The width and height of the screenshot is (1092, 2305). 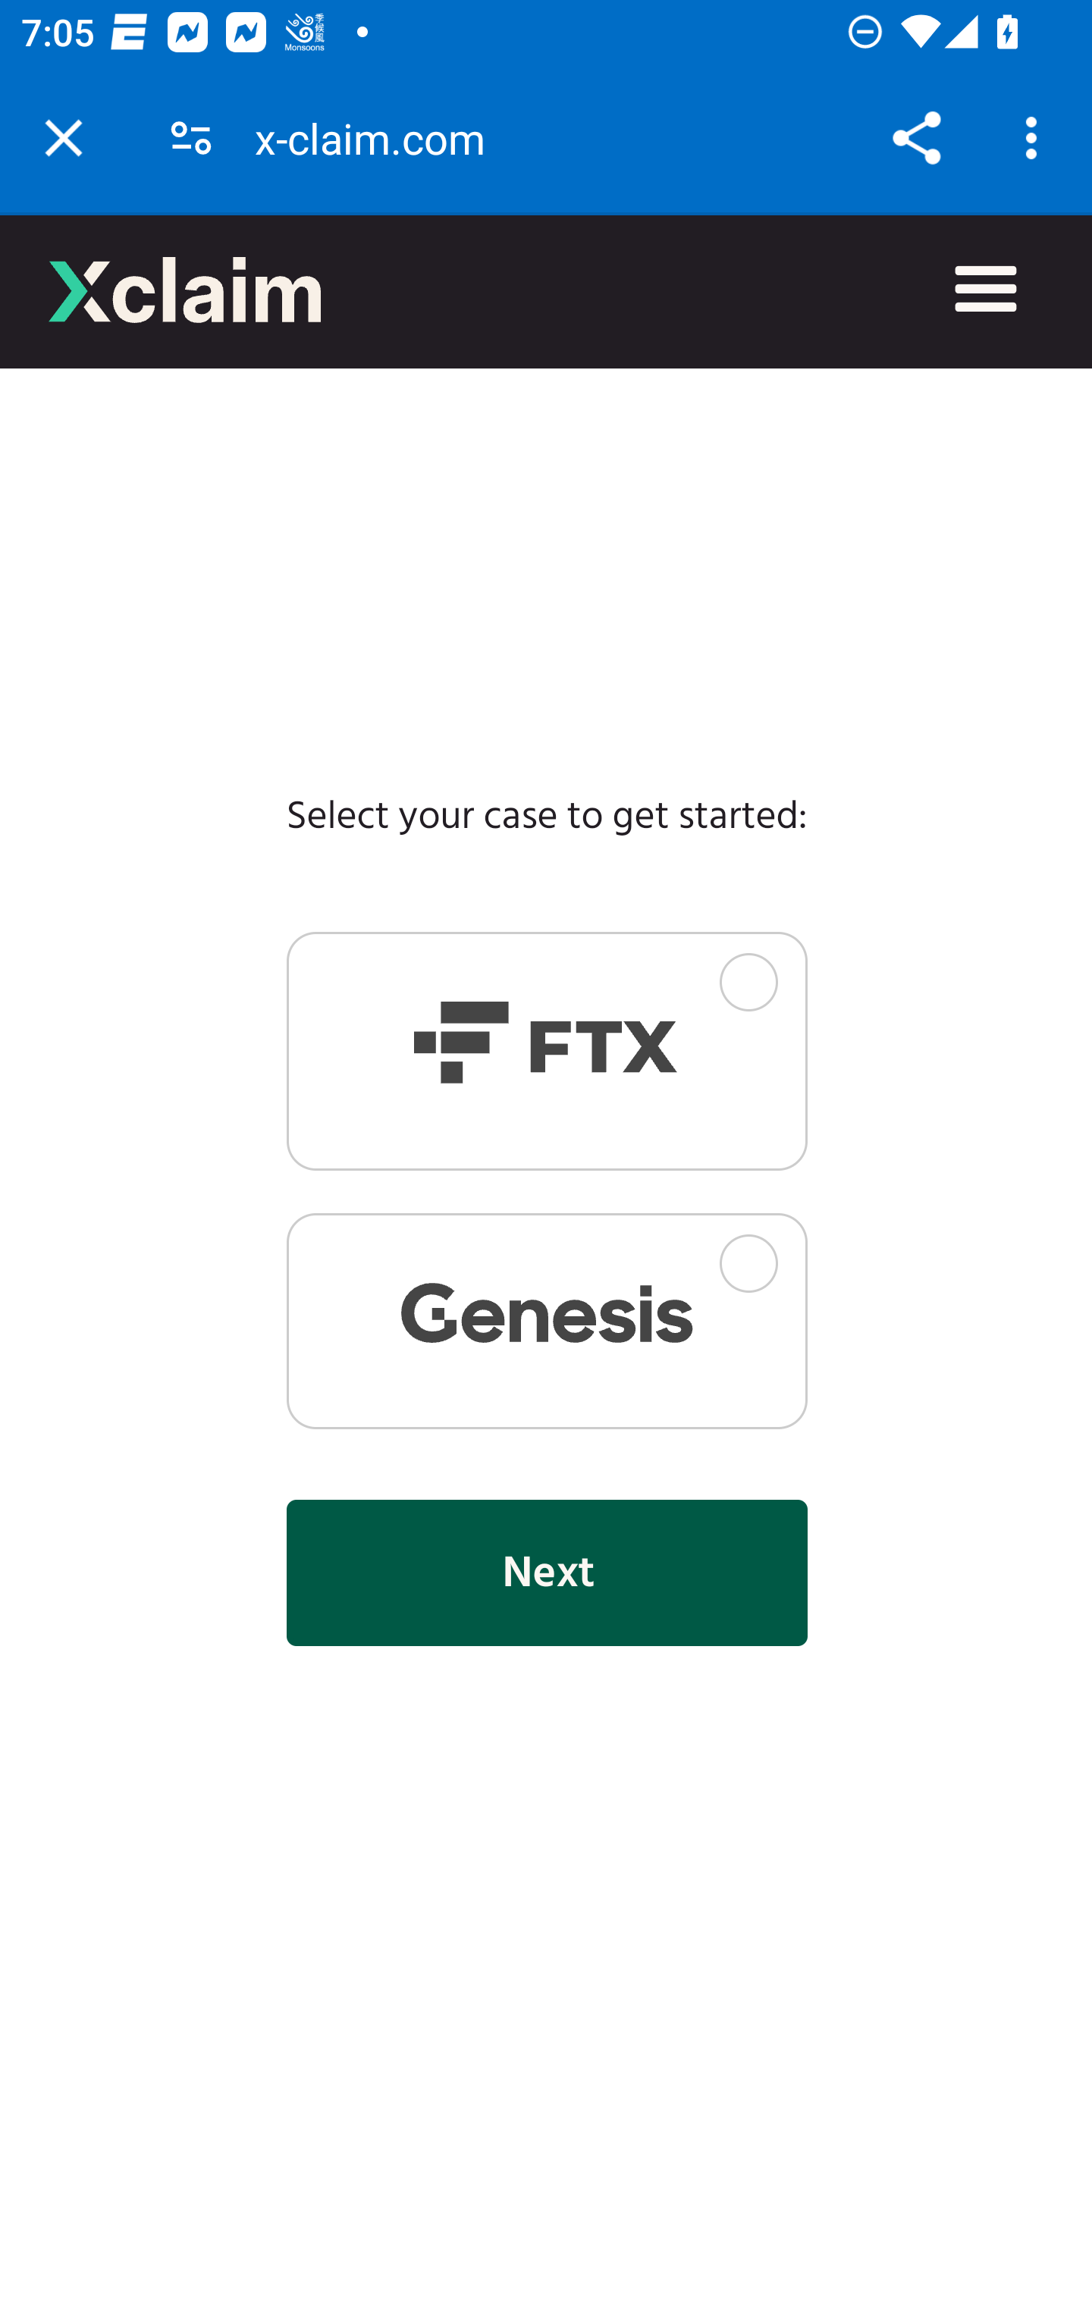 What do you see at coordinates (381, 138) in the screenshot?
I see `x-claim.com` at bounding box center [381, 138].